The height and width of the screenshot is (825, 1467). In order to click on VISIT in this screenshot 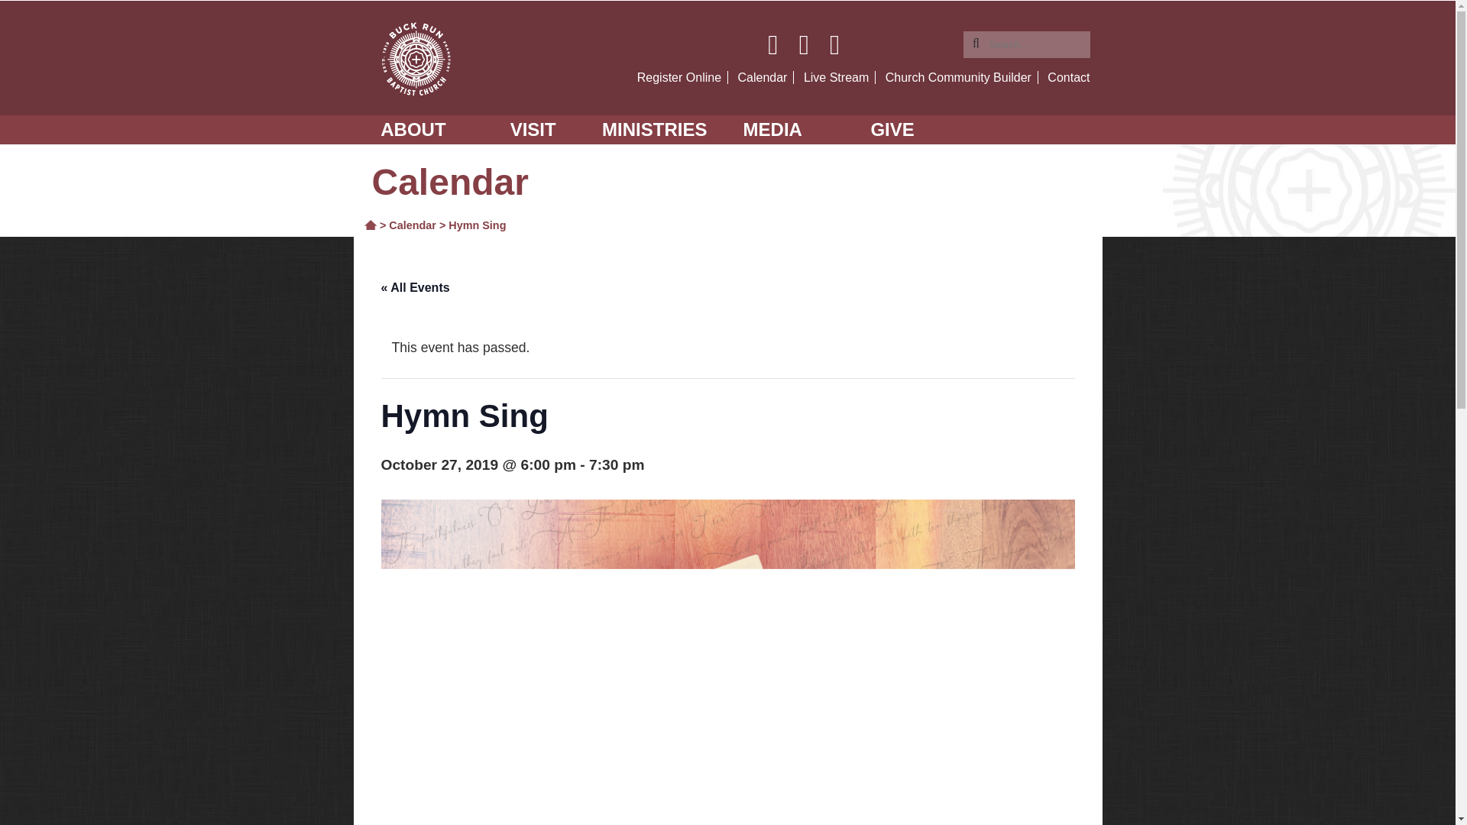, I will do `click(532, 130)`.